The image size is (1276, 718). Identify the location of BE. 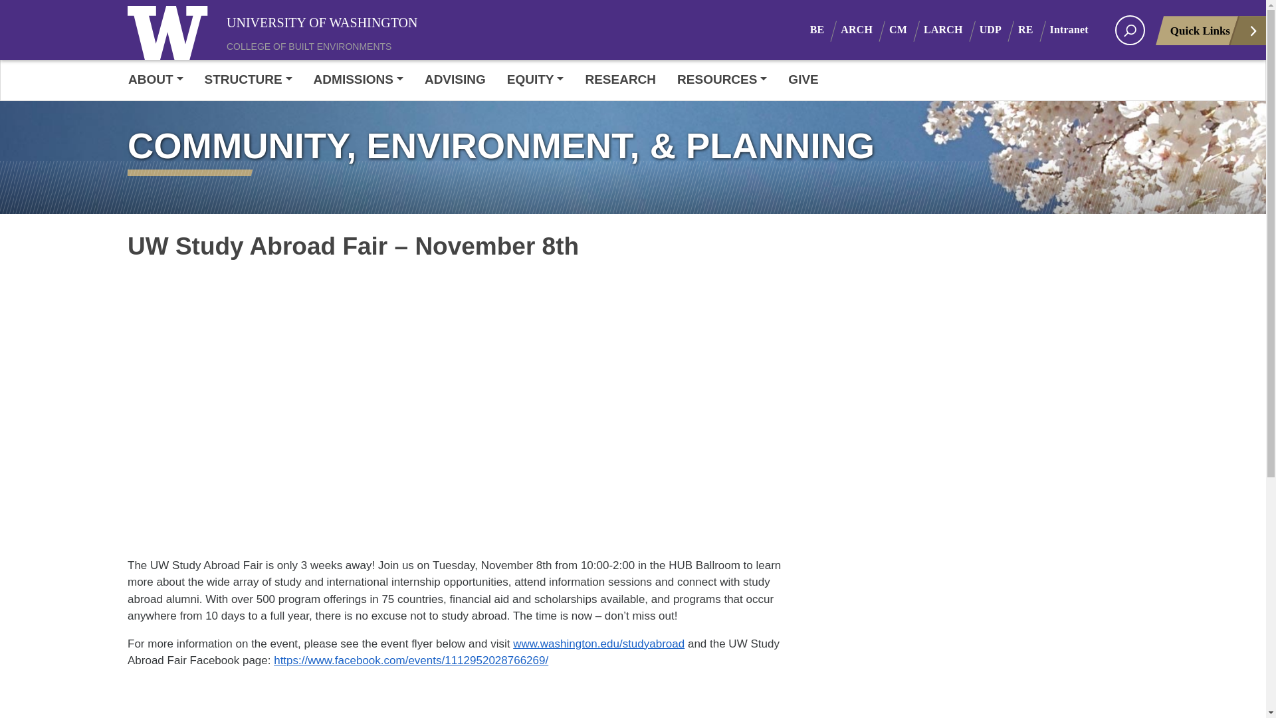
(825, 29).